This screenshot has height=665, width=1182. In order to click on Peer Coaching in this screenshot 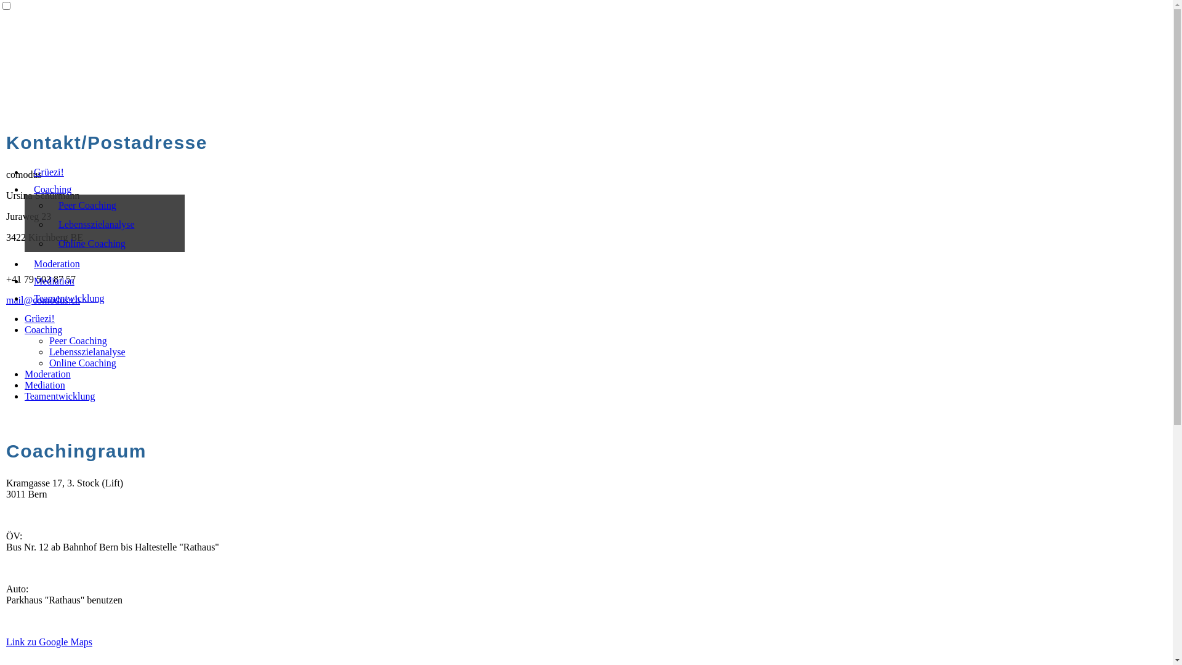, I will do `click(117, 204)`.